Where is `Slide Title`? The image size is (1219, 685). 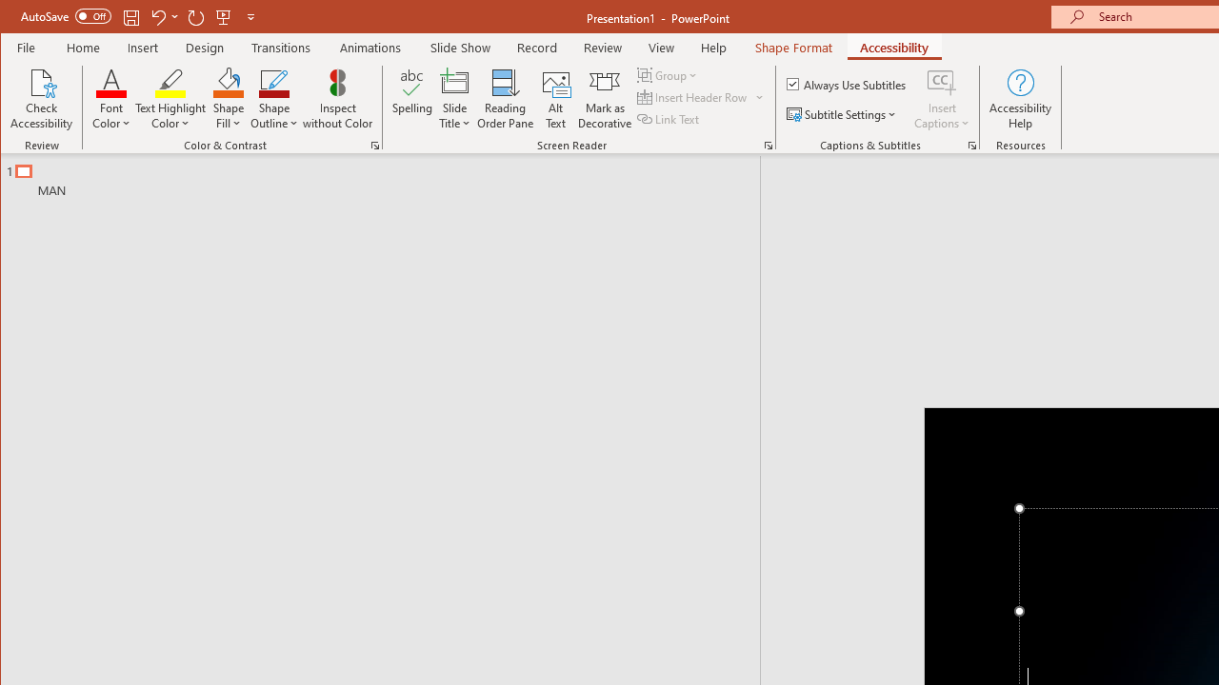 Slide Title is located at coordinates (455, 99).